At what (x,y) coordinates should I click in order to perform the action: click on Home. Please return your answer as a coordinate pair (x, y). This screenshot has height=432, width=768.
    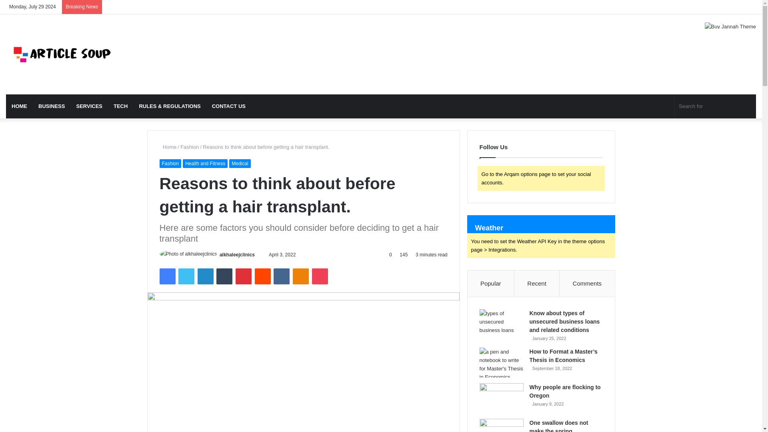
    Looking at the image, I should click on (168, 146).